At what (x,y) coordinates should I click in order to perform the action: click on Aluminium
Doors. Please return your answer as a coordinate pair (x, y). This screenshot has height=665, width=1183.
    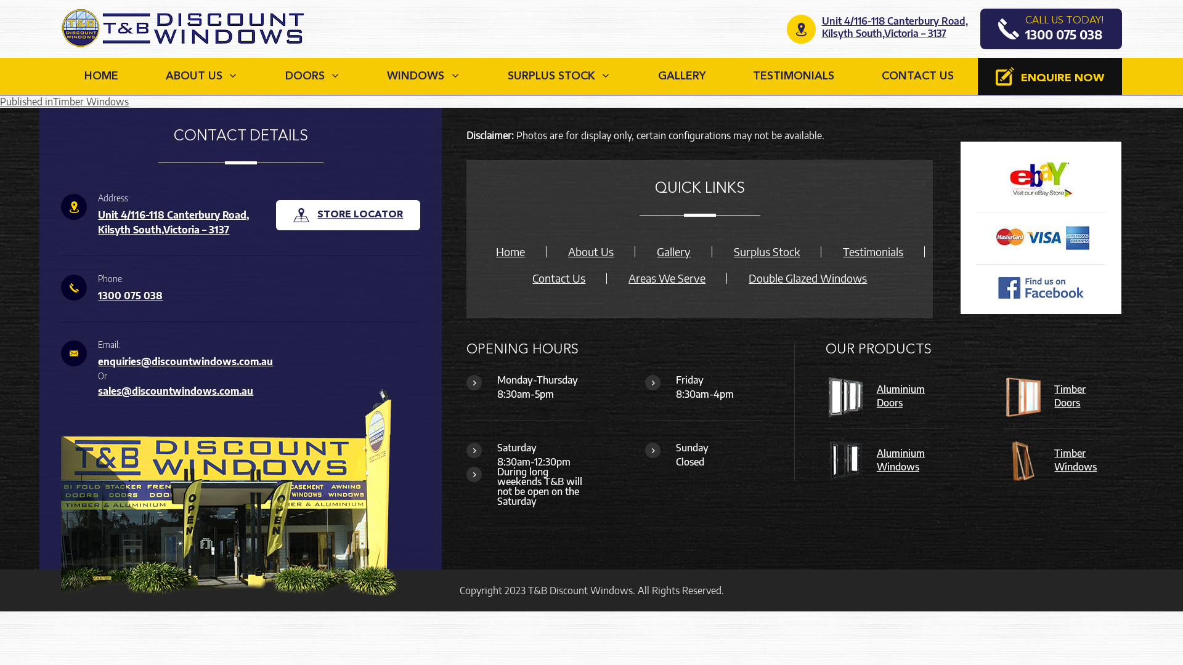
    Looking at the image, I should click on (895, 396).